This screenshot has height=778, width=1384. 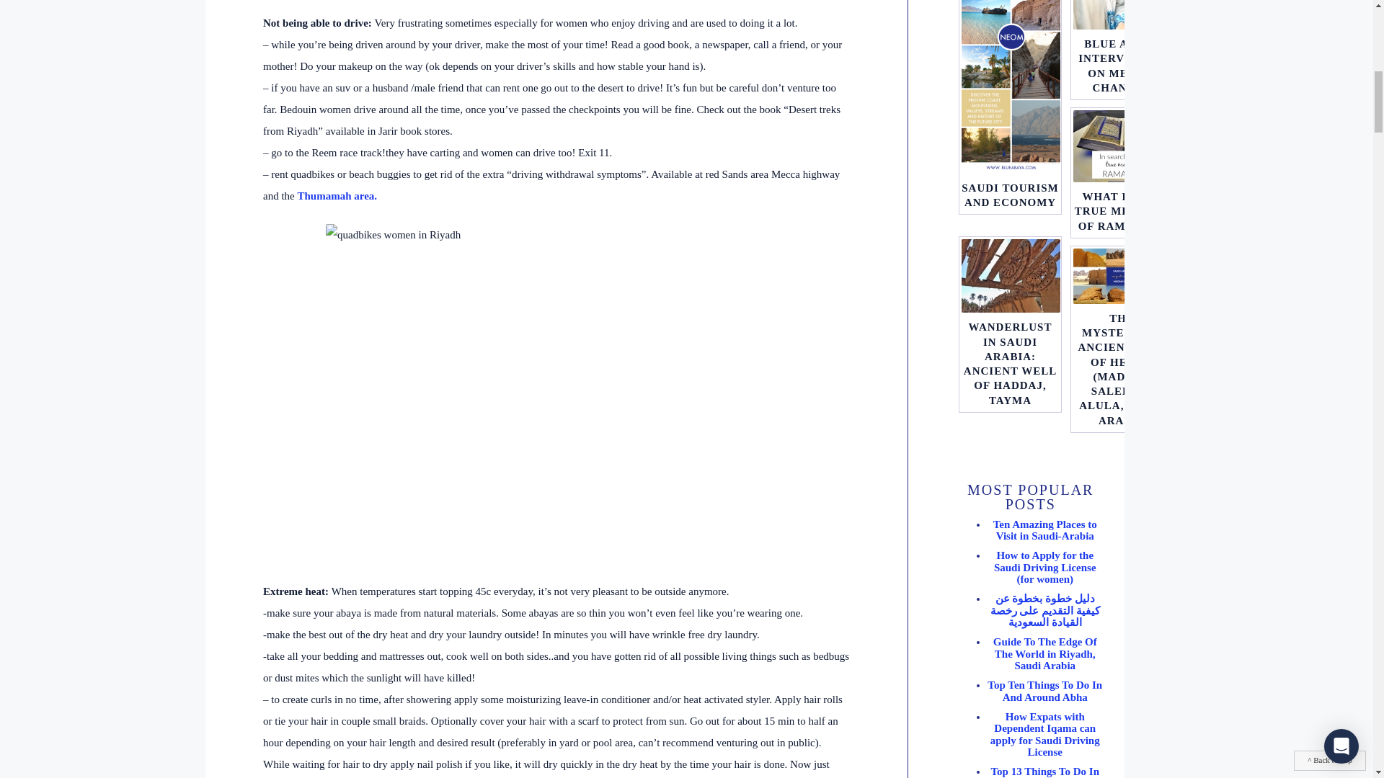 What do you see at coordinates (1122, 65) in the screenshot?
I see `permalink to Blue Abaya Interviewed on MBC TV Channel` at bounding box center [1122, 65].